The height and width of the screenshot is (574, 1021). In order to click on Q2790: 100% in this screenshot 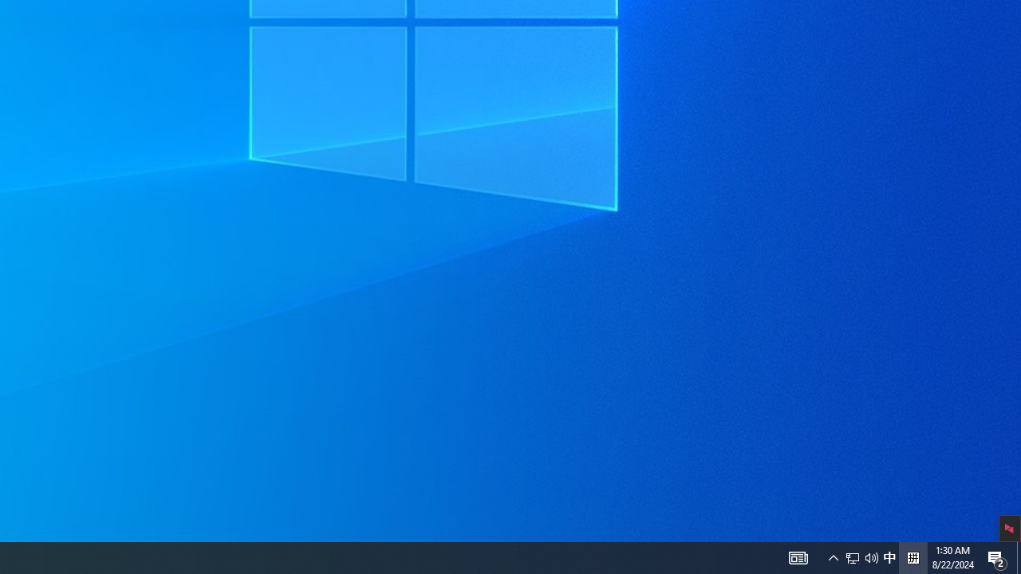, I will do `click(861, 558)`.